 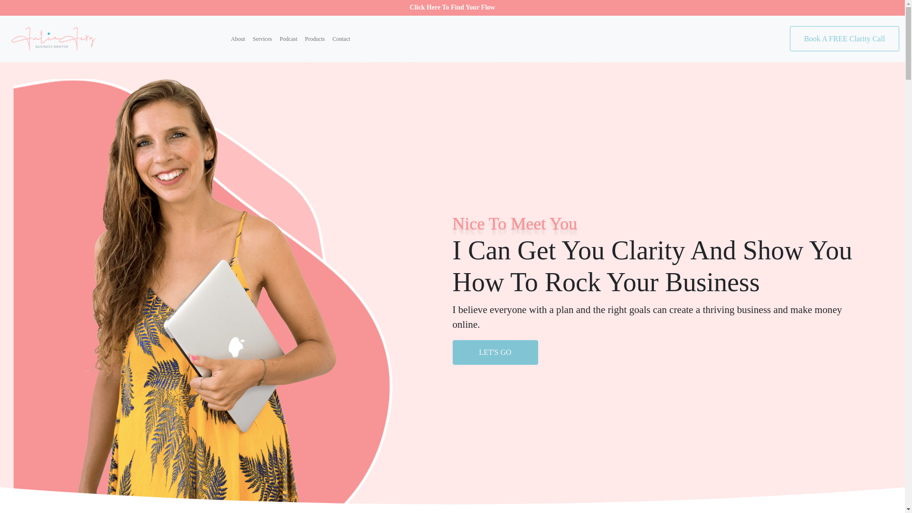 I want to click on LET'S GO, so click(x=495, y=352).